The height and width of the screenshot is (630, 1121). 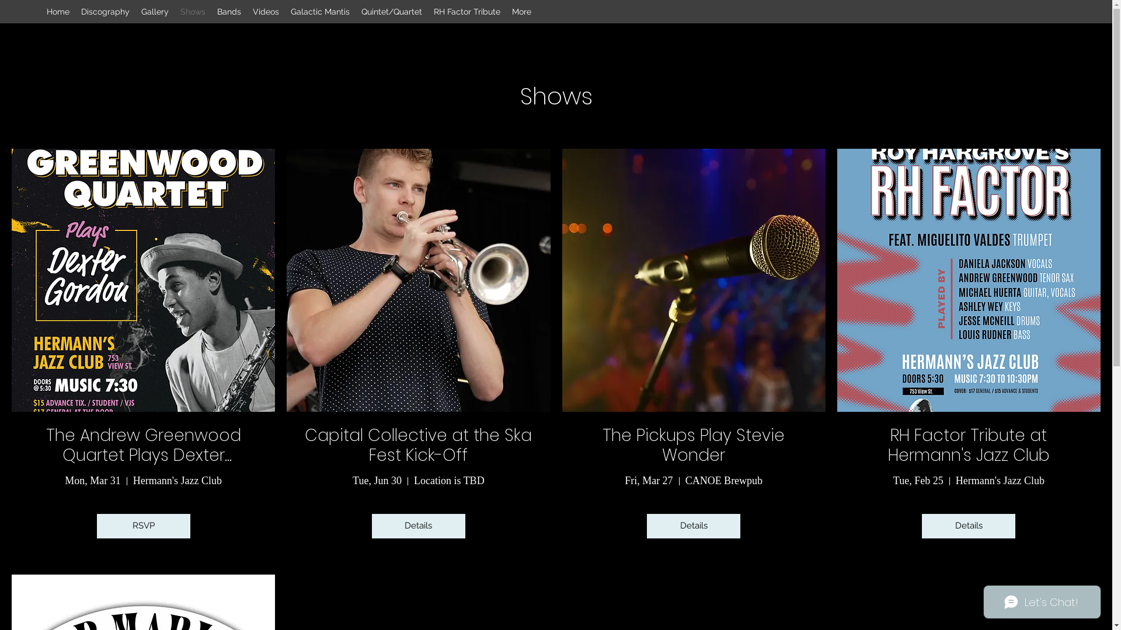 I want to click on Discography, so click(x=105, y=12).